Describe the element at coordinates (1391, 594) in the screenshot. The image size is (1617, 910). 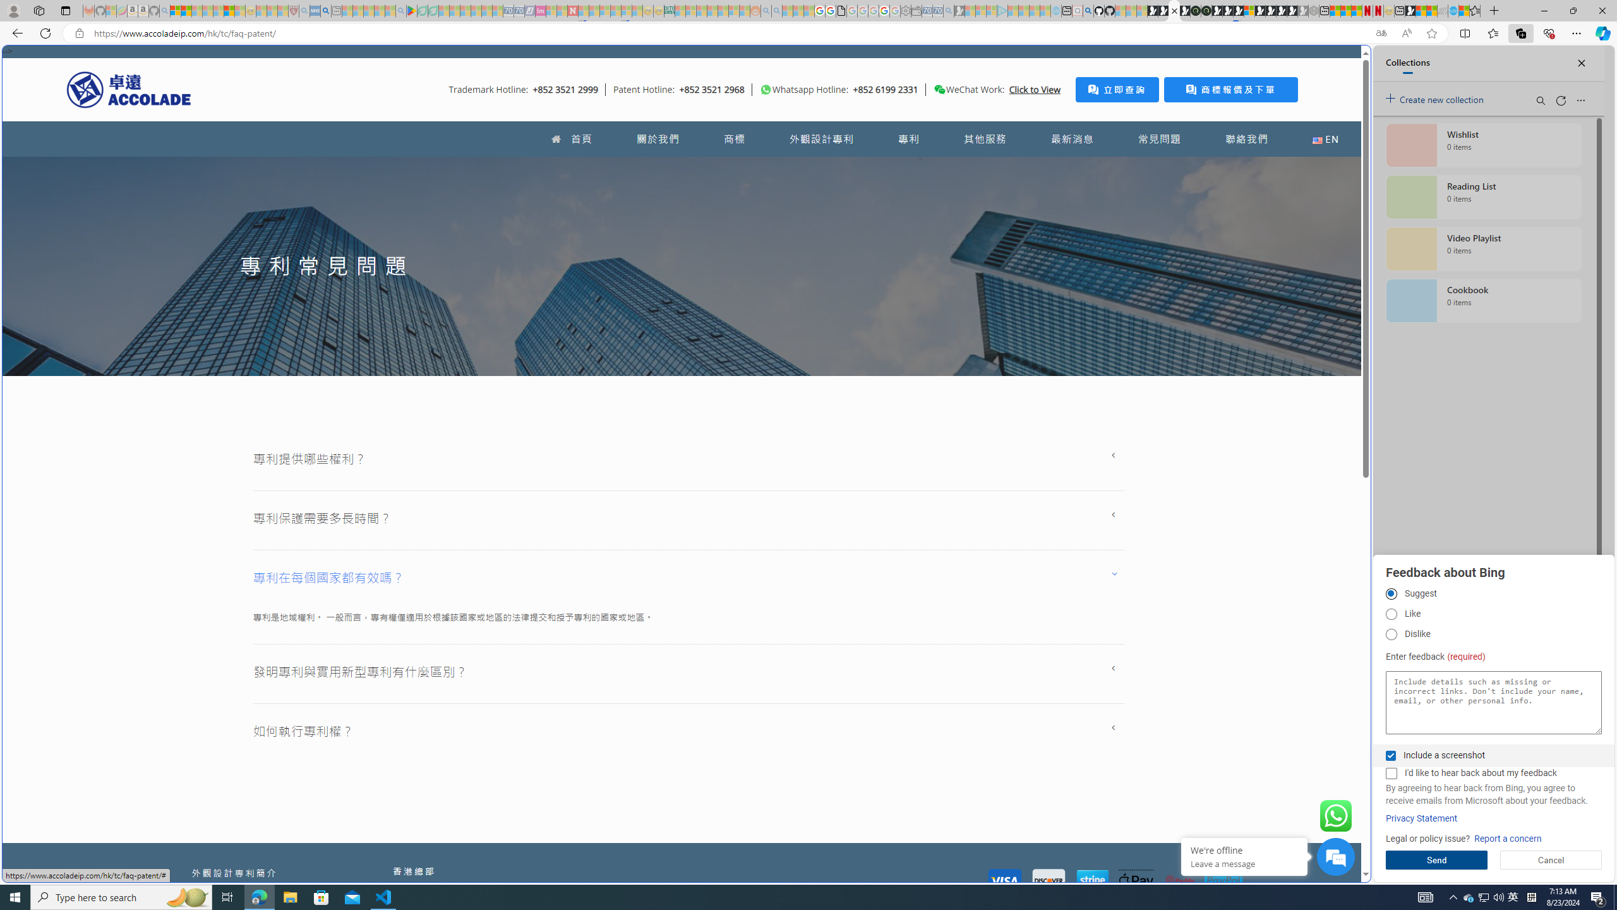
I see `Suggest` at that location.